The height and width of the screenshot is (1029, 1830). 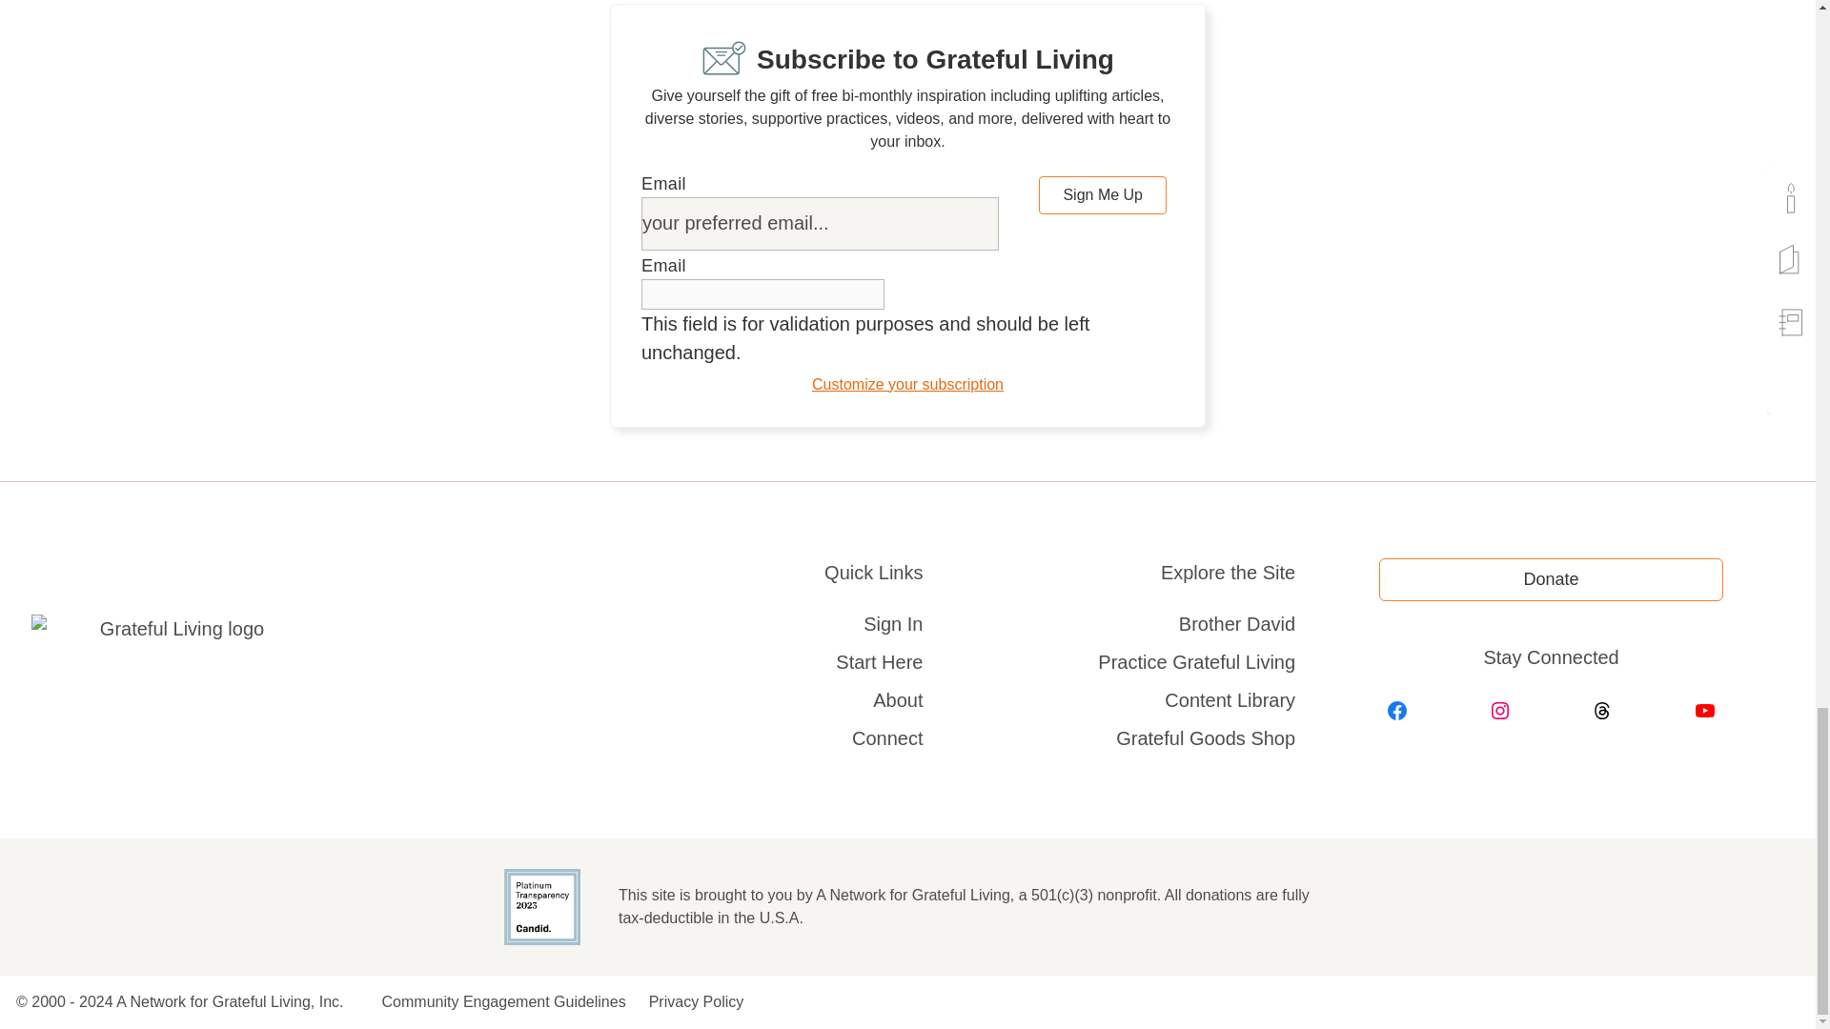 I want to click on Start Here, so click(x=879, y=661).